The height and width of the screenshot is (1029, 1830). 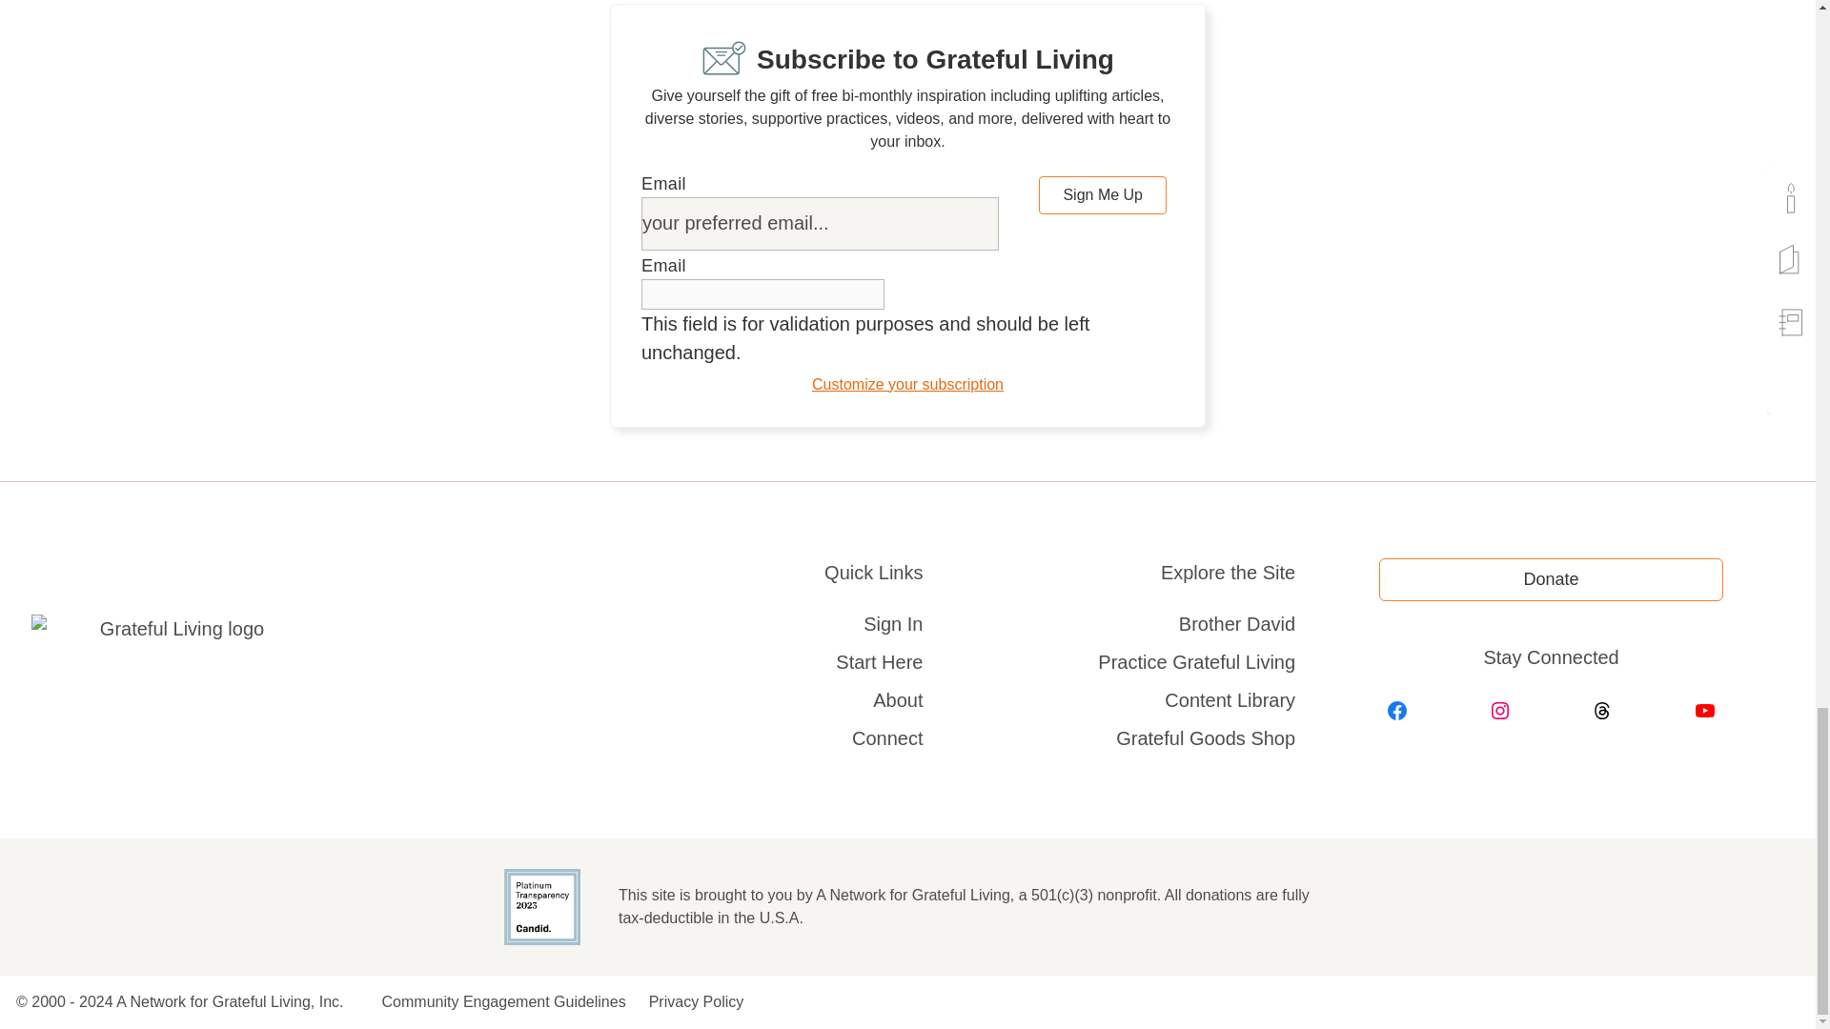 I want to click on Start Here, so click(x=879, y=661).